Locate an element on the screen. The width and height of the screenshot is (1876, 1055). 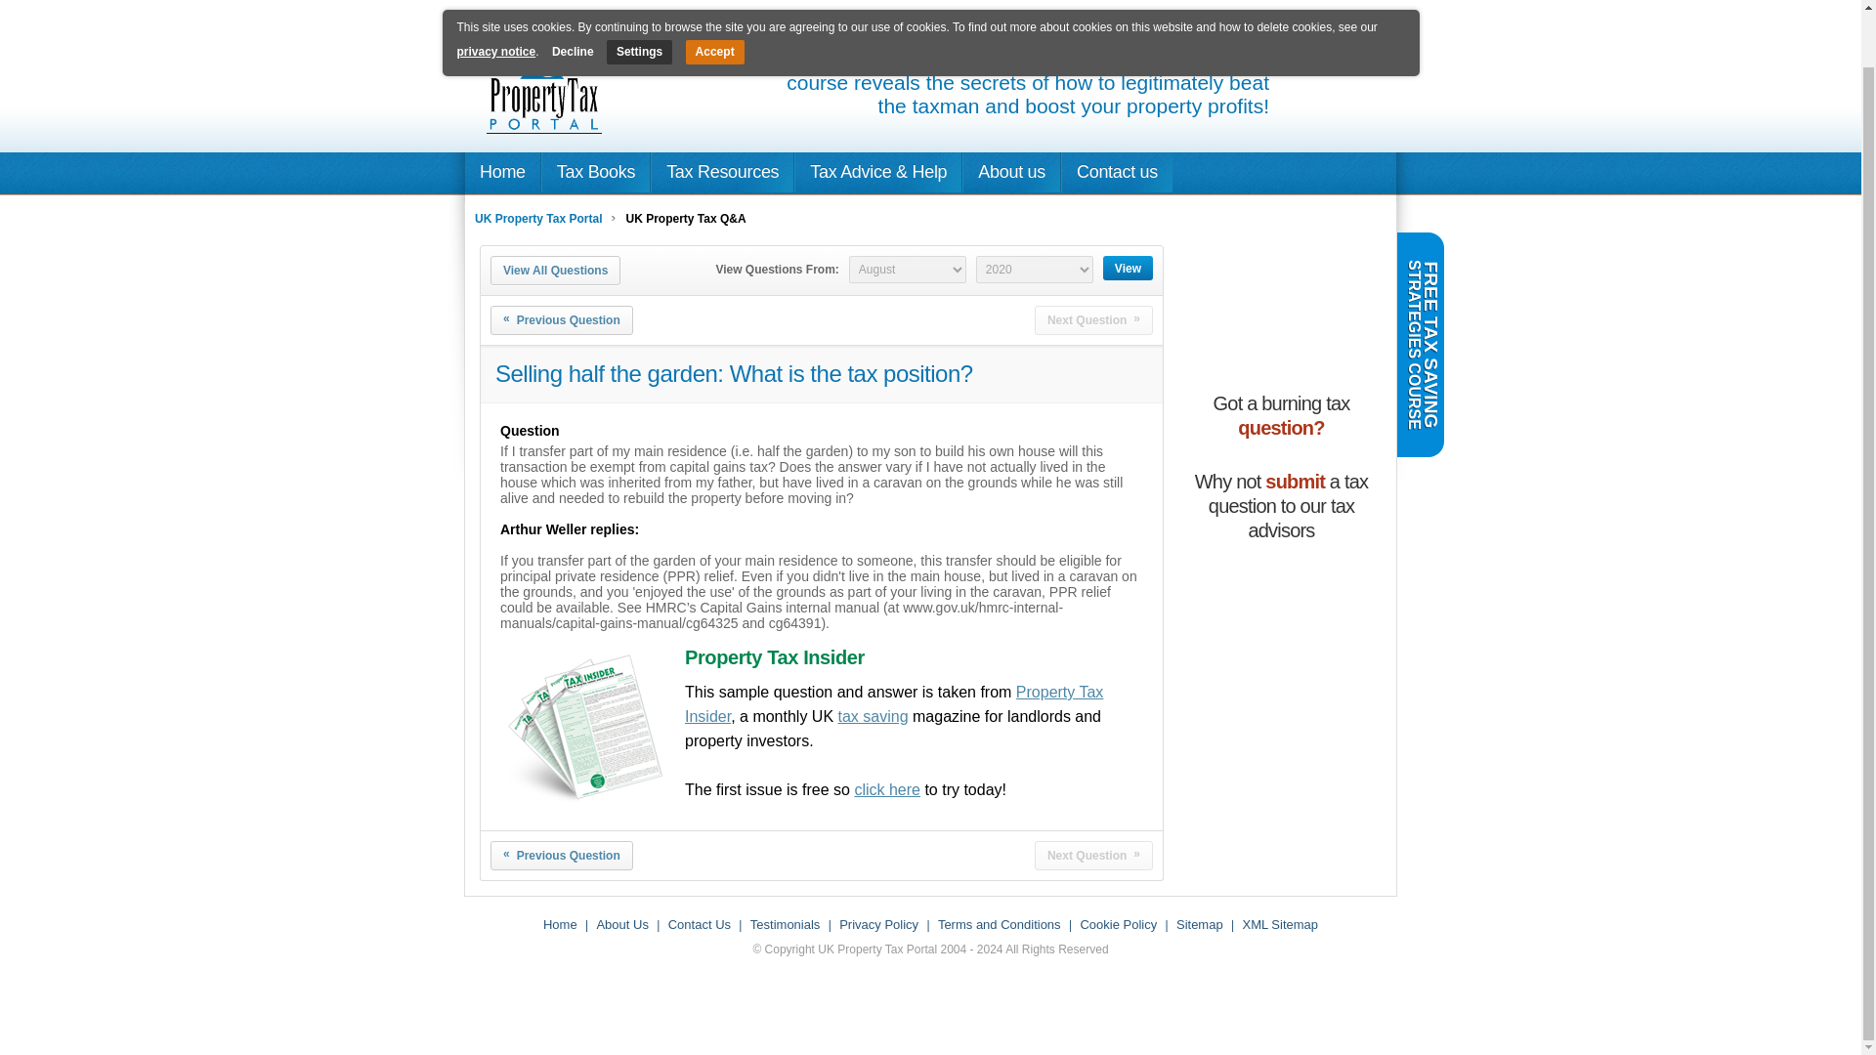
FREE TAX SAVING STRATEGIES COURSE is located at coordinates (1510, 256).